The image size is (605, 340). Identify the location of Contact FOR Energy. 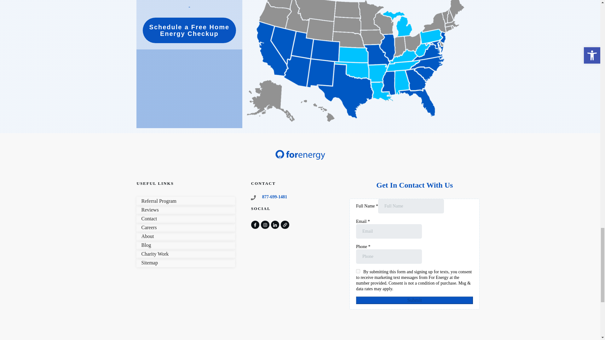
(149, 218).